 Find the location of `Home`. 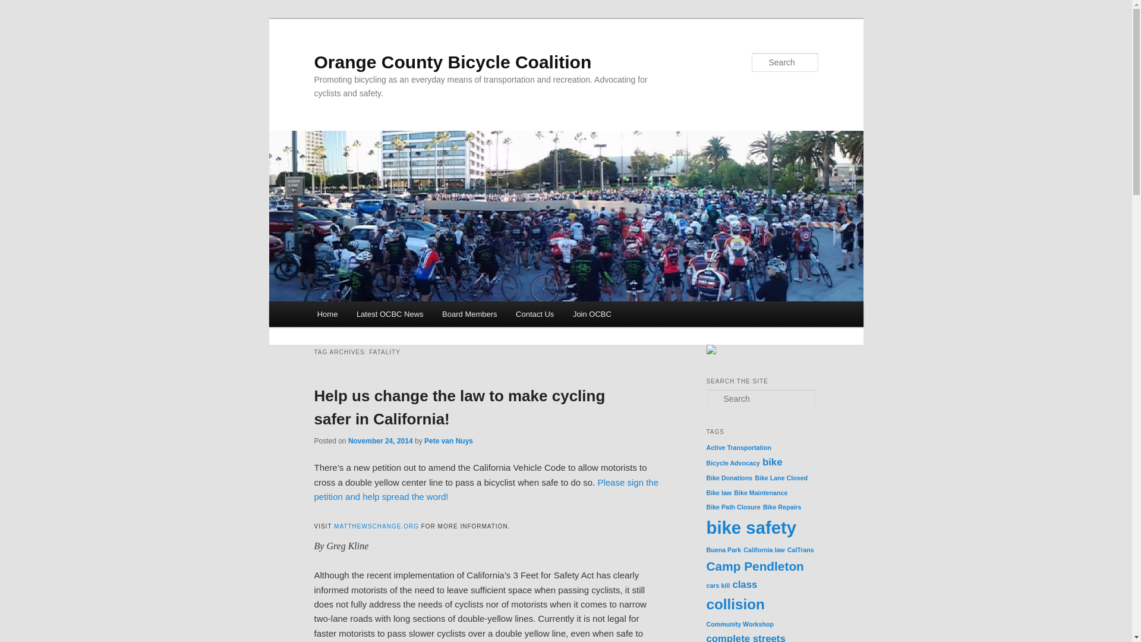

Home is located at coordinates (327, 314).